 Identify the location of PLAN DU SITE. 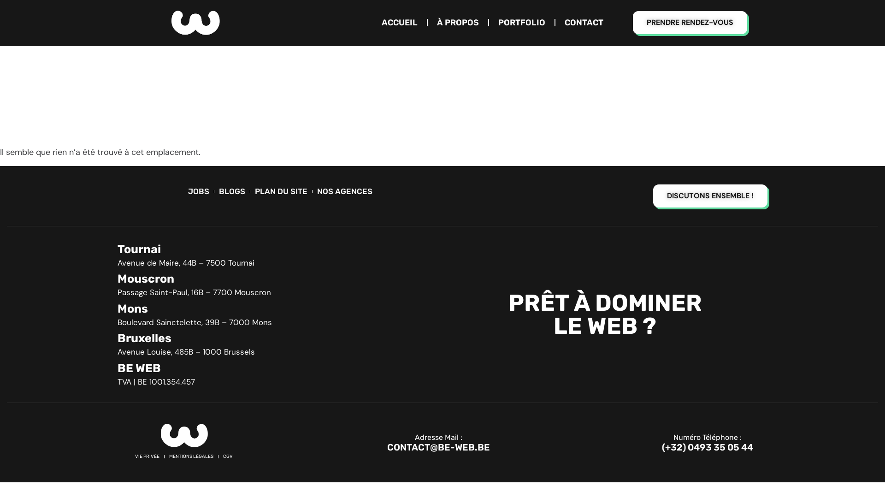
(281, 192).